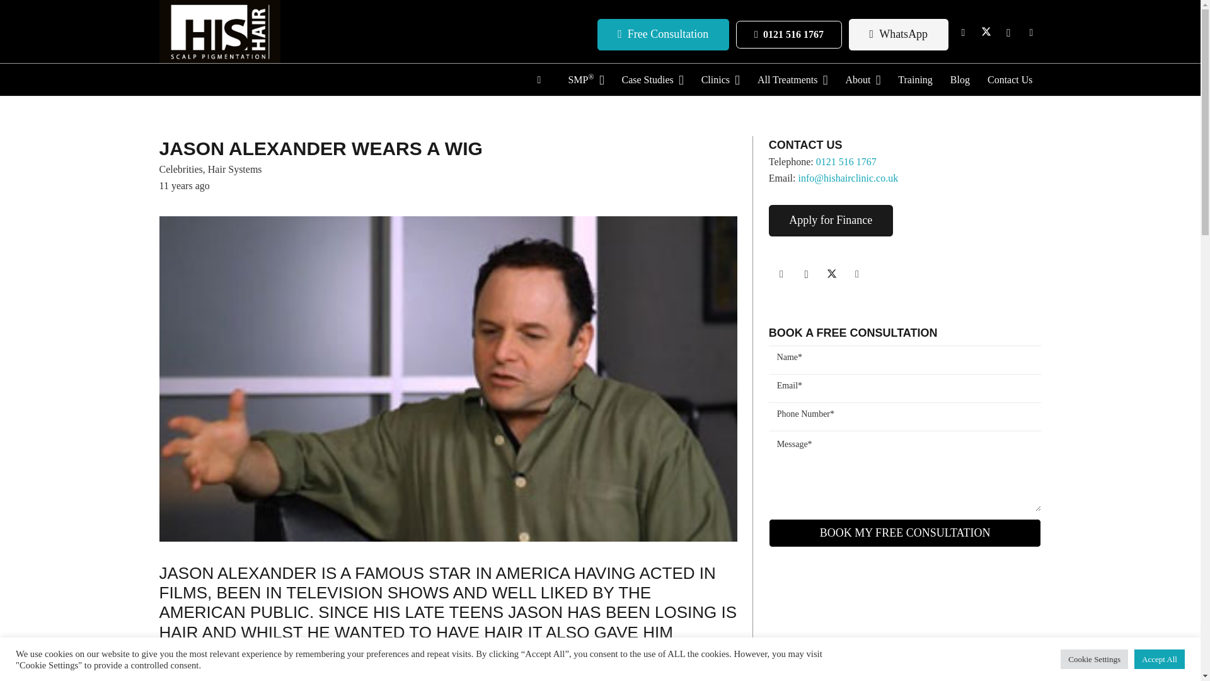 This screenshot has width=1210, height=681. Describe the element at coordinates (663, 34) in the screenshot. I see `Free Consultation` at that location.